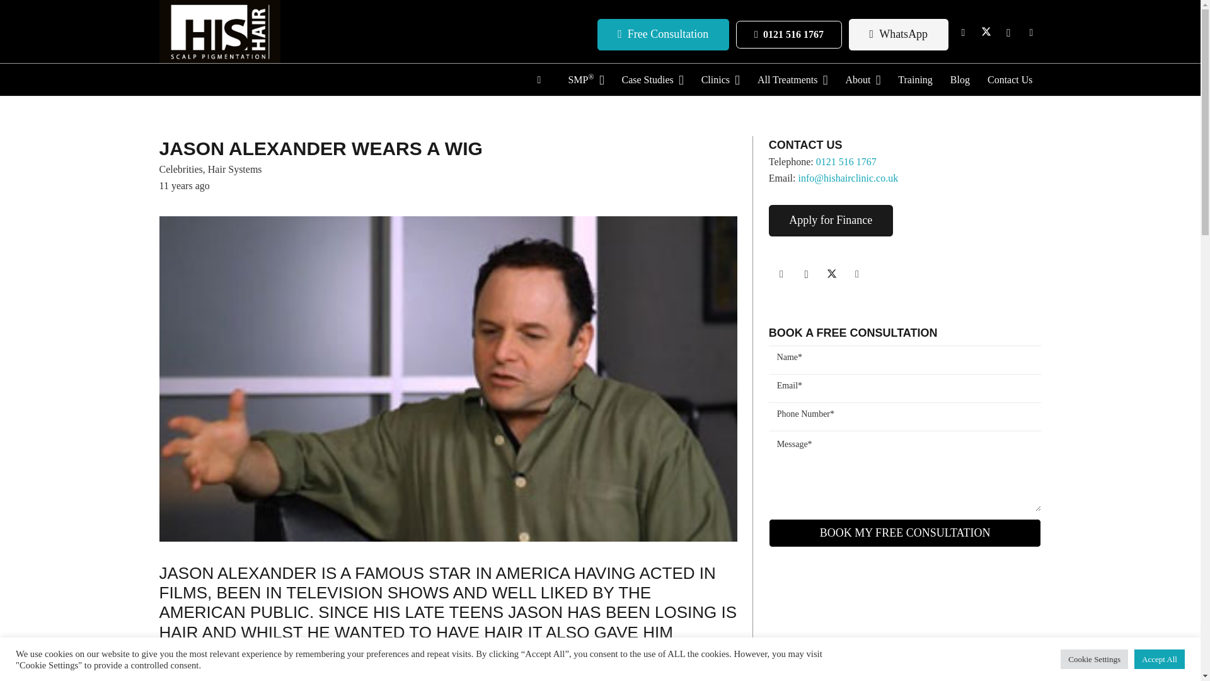 This screenshot has width=1210, height=681. Describe the element at coordinates (663, 34) in the screenshot. I see `Free Consultation` at that location.